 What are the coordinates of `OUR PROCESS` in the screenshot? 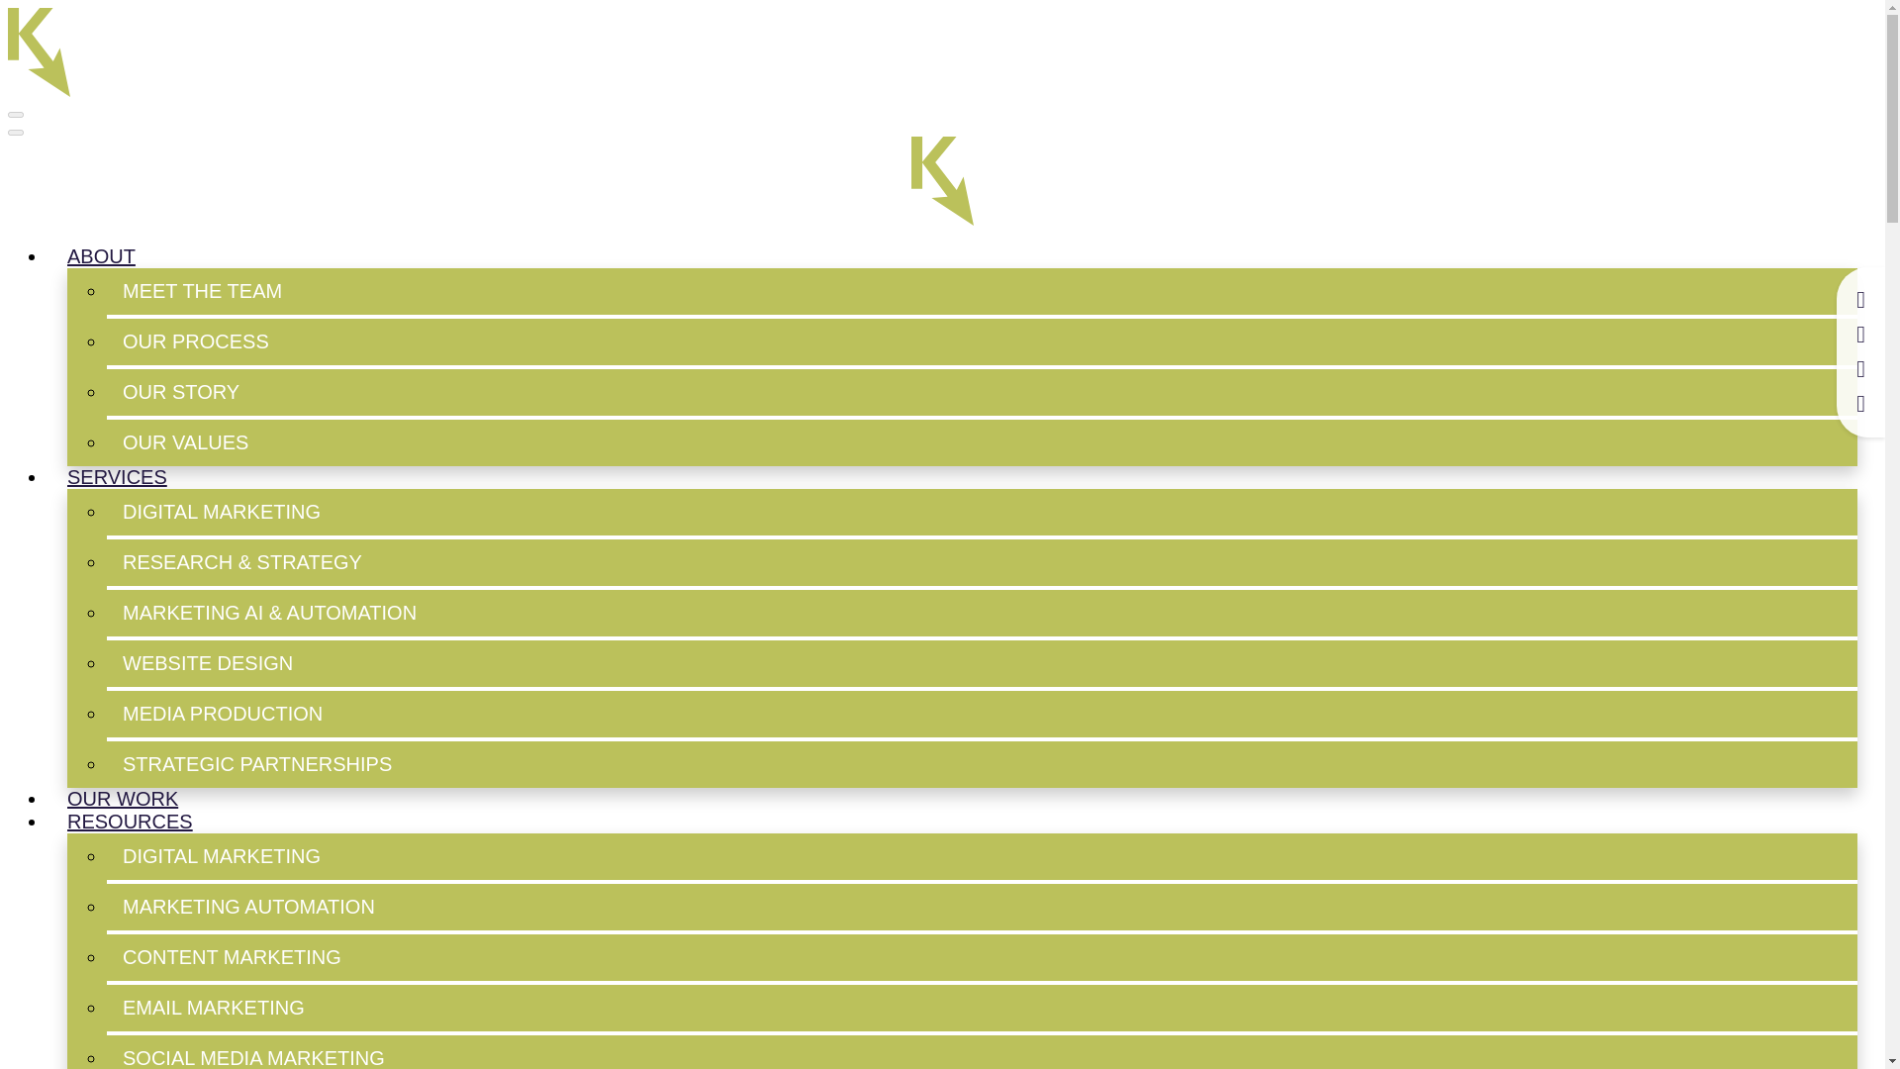 It's located at (982, 341).